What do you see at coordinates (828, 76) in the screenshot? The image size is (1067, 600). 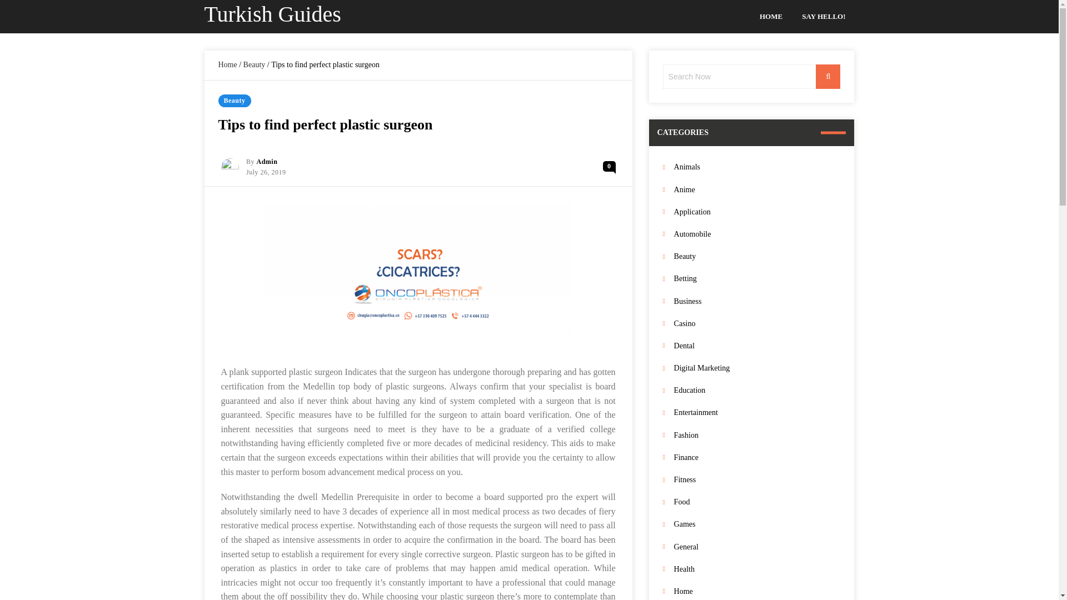 I see `Search` at bounding box center [828, 76].